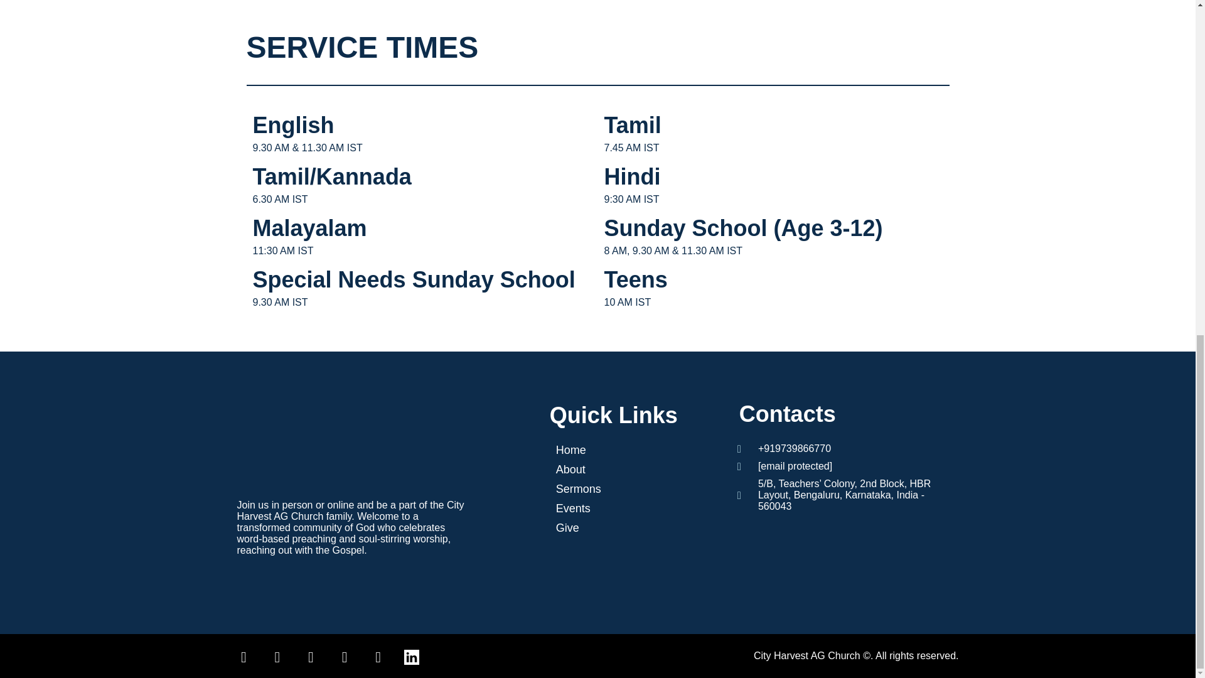 This screenshot has width=1205, height=678. I want to click on Home, so click(626, 451).